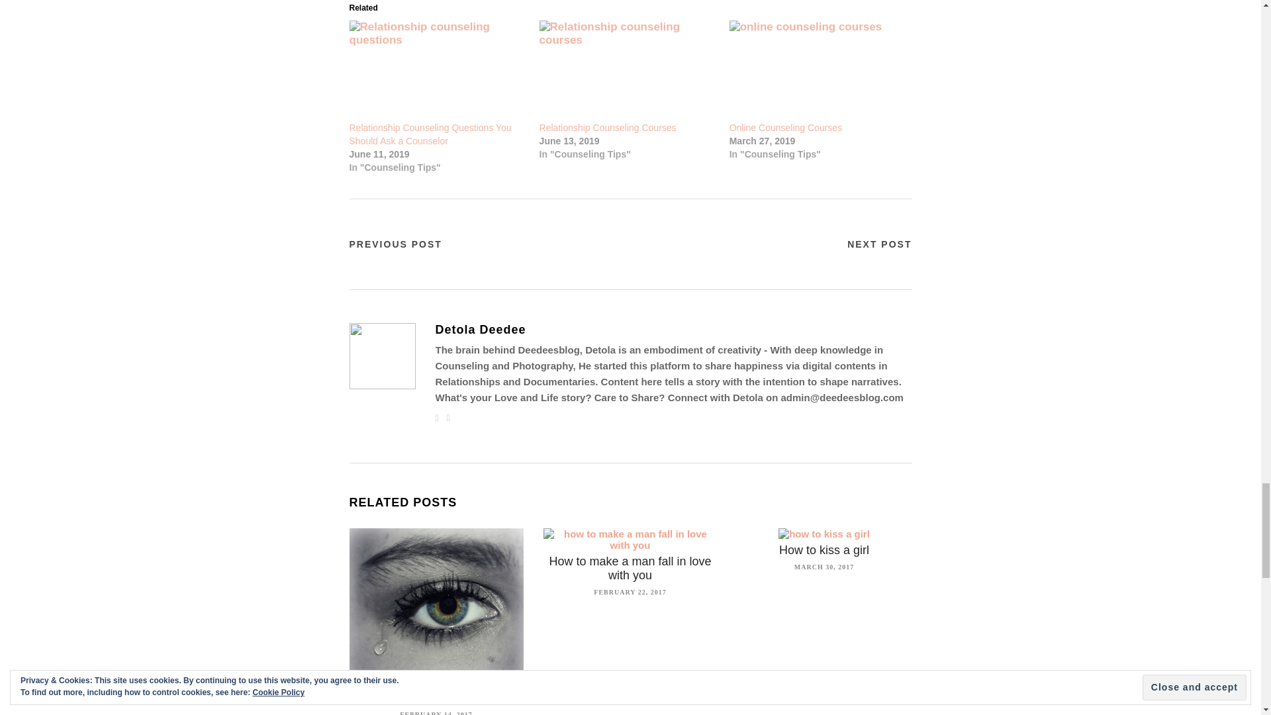 This screenshot has width=1271, height=715. I want to click on Relationship Counseling Questions You Should Ask a Counselor, so click(430, 134).